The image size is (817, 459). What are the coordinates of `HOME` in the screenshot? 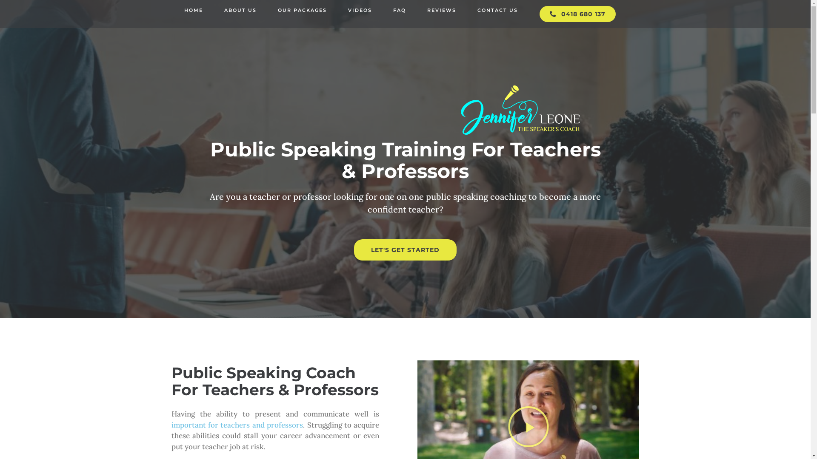 It's located at (194, 10).